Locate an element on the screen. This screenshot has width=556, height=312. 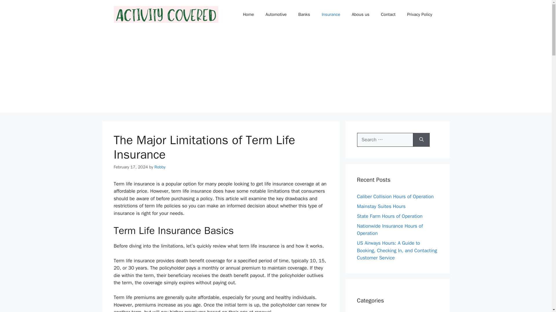
Contact is located at coordinates (388, 14).